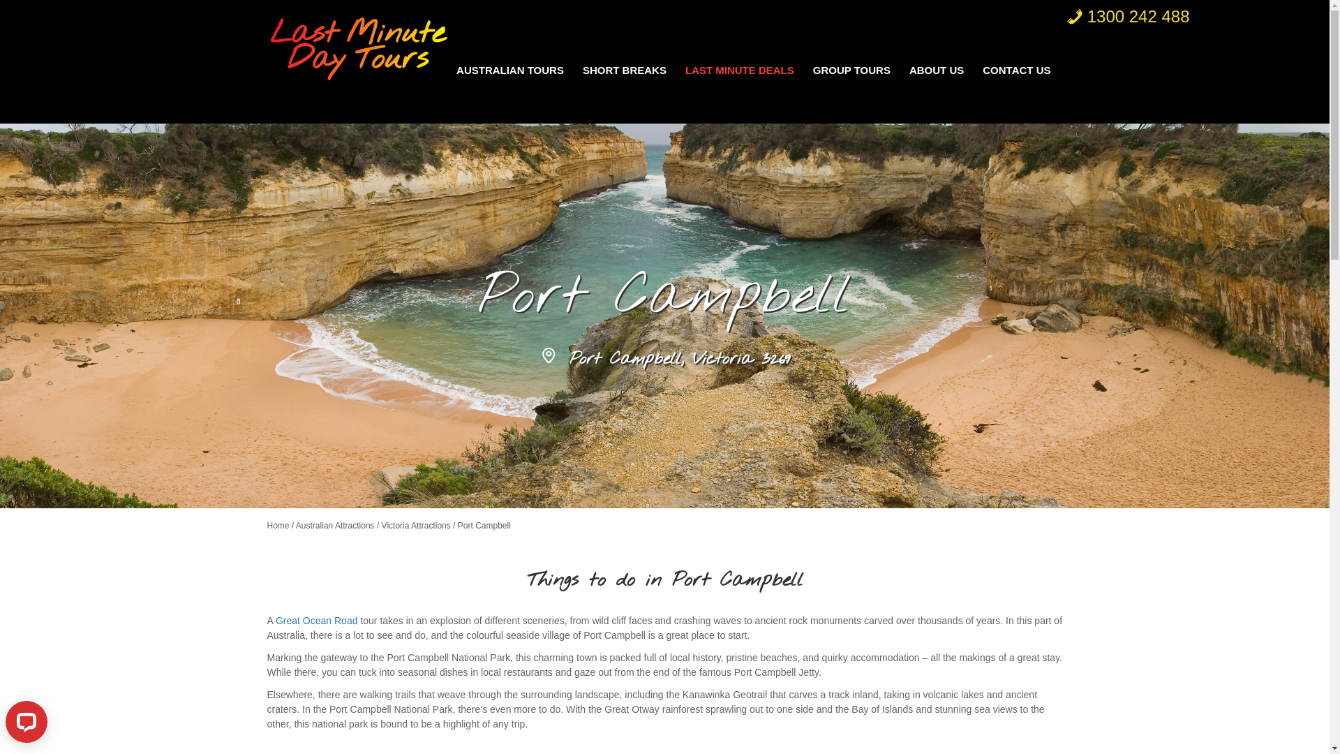 The width and height of the screenshot is (1340, 754). What do you see at coordinates (335, 526) in the screenshot?
I see `Australian Attractions` at bounding box center [335, 526].